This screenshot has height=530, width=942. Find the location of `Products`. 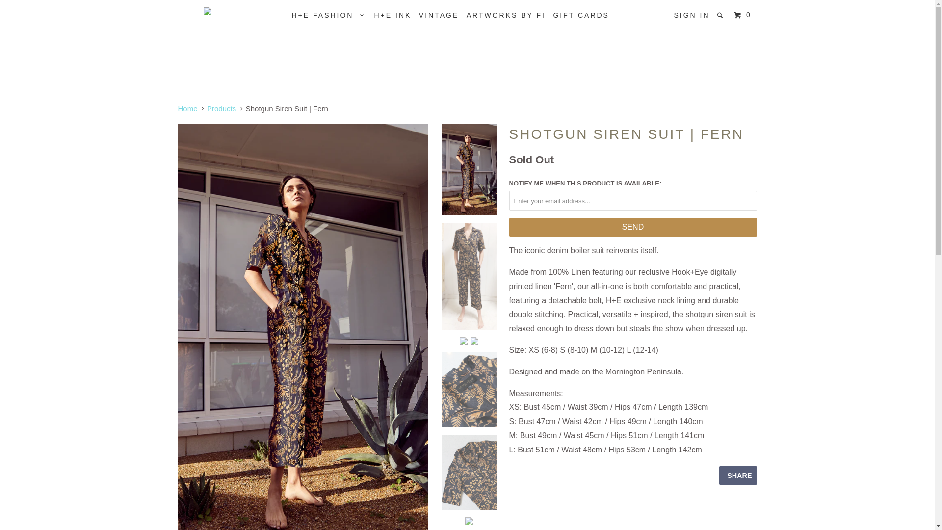

Products is located at coordinates (222, 109).